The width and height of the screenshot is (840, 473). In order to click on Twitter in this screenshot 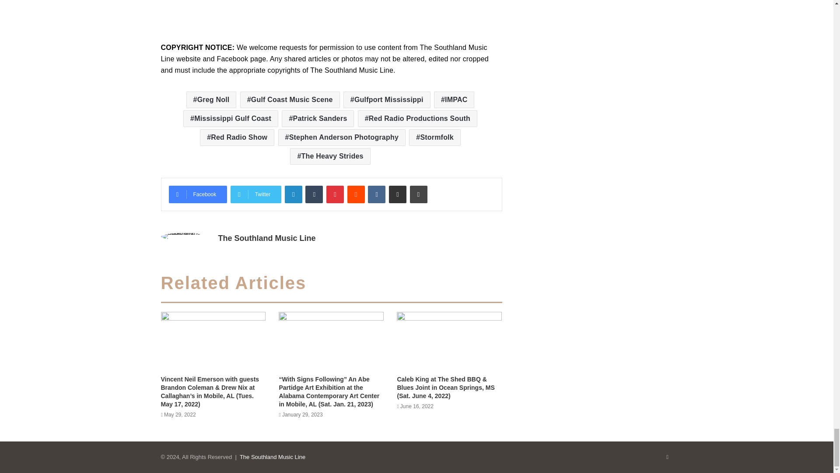, I will do `click(255, 194)`.